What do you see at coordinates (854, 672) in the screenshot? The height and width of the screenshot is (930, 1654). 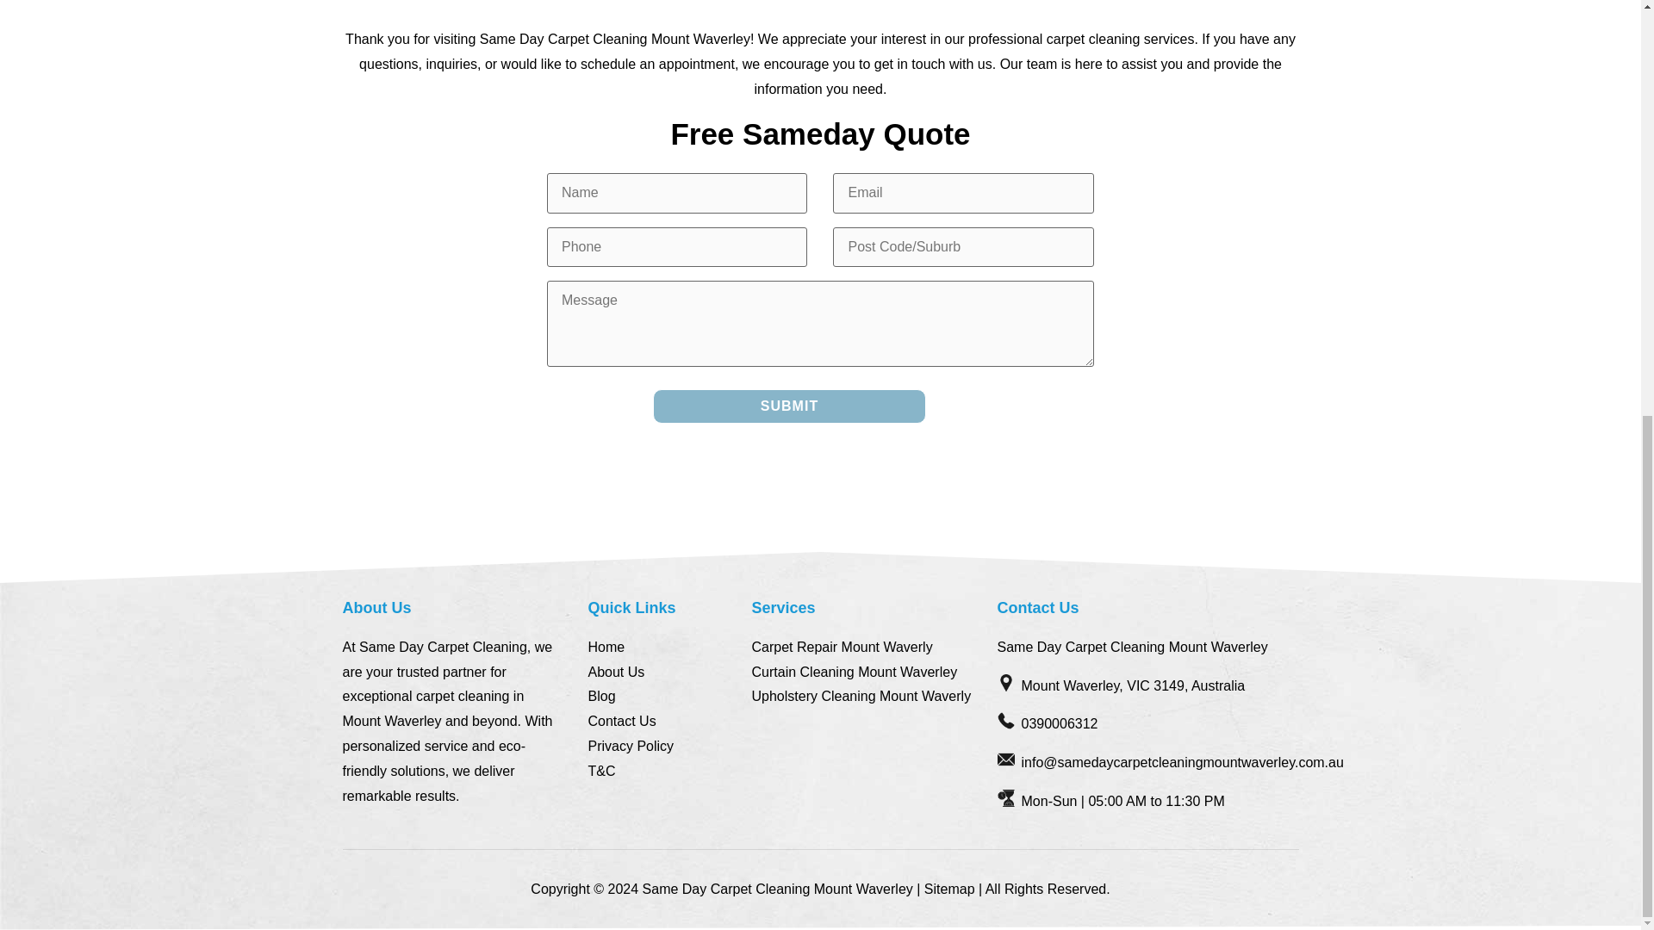 I see `Curtain Cleaning Mount Waverley` at bounding box center [854, 672].